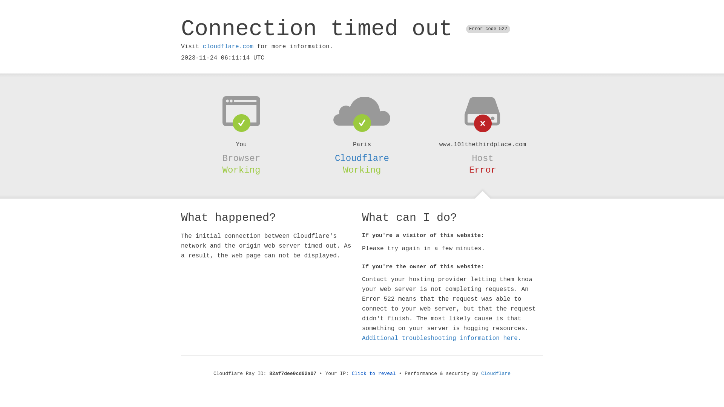  What do you see at coordinates (496, 374) in the screenshot?
I see `Cloudflare` at bounding box center [496, 374].